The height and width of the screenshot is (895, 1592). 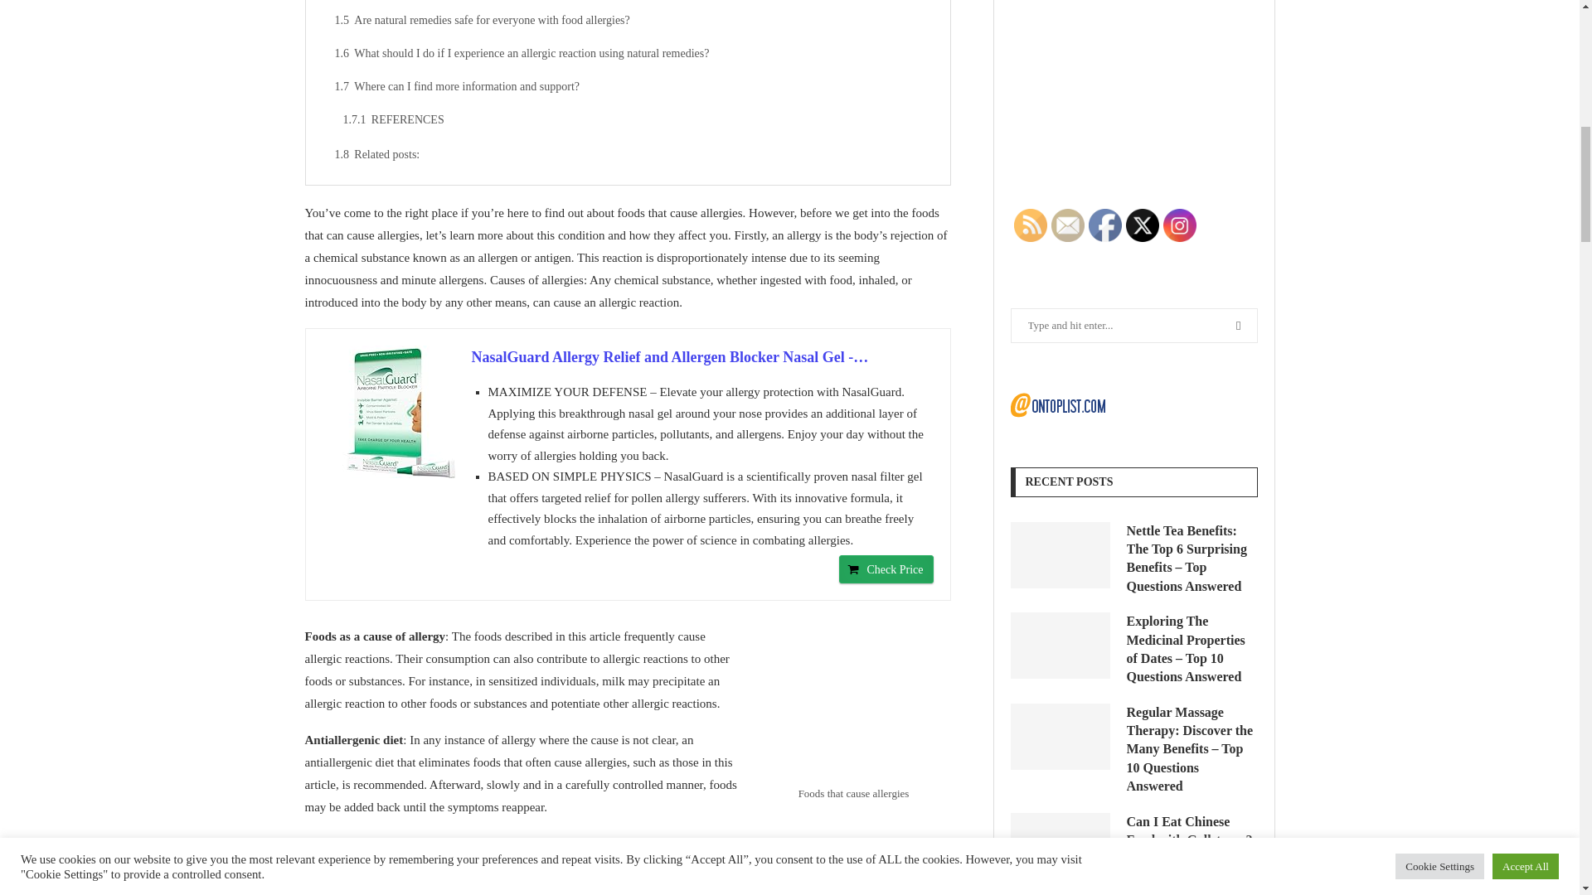 I want to click on Where can I find more information and support?, so click(x=632, y=87).